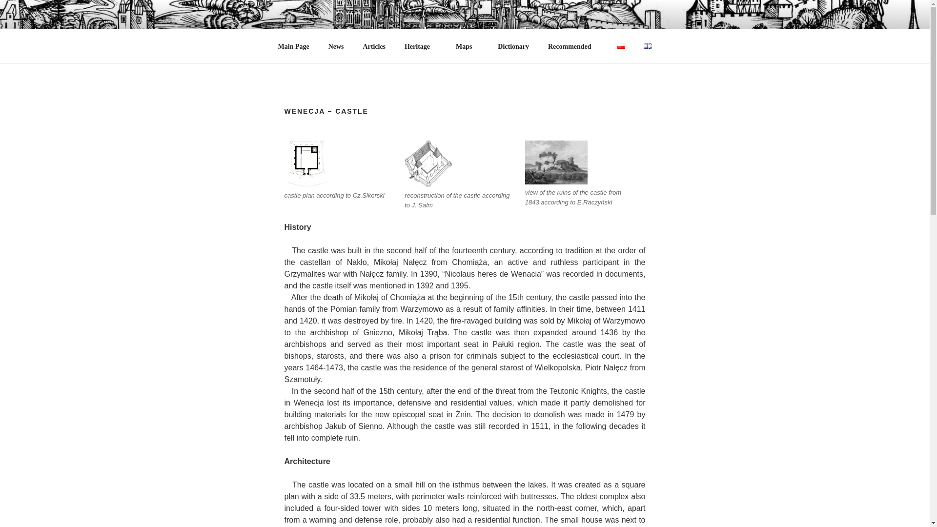 Image resolution: width=937 pixels, height=527 pixels. What do you see at coordinates (420, 83) in the screenshot?
I see `Heritage` at bounding box center [420, 83].